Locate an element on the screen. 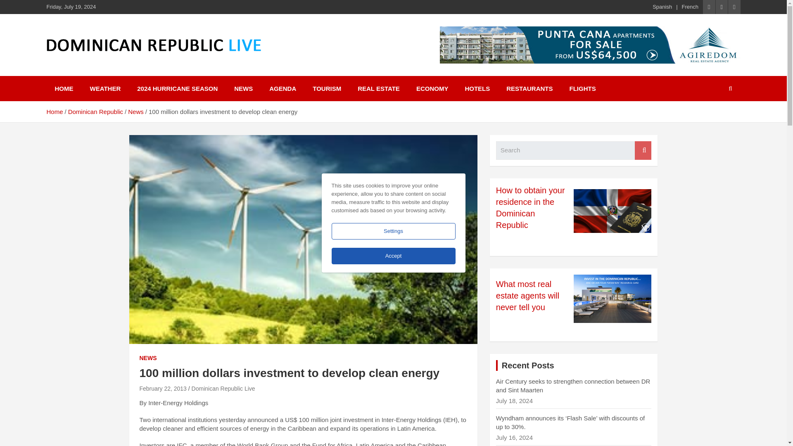 The width and height of the screenshot is (793, 446). AGENDA is located at coordinates (283, 88).